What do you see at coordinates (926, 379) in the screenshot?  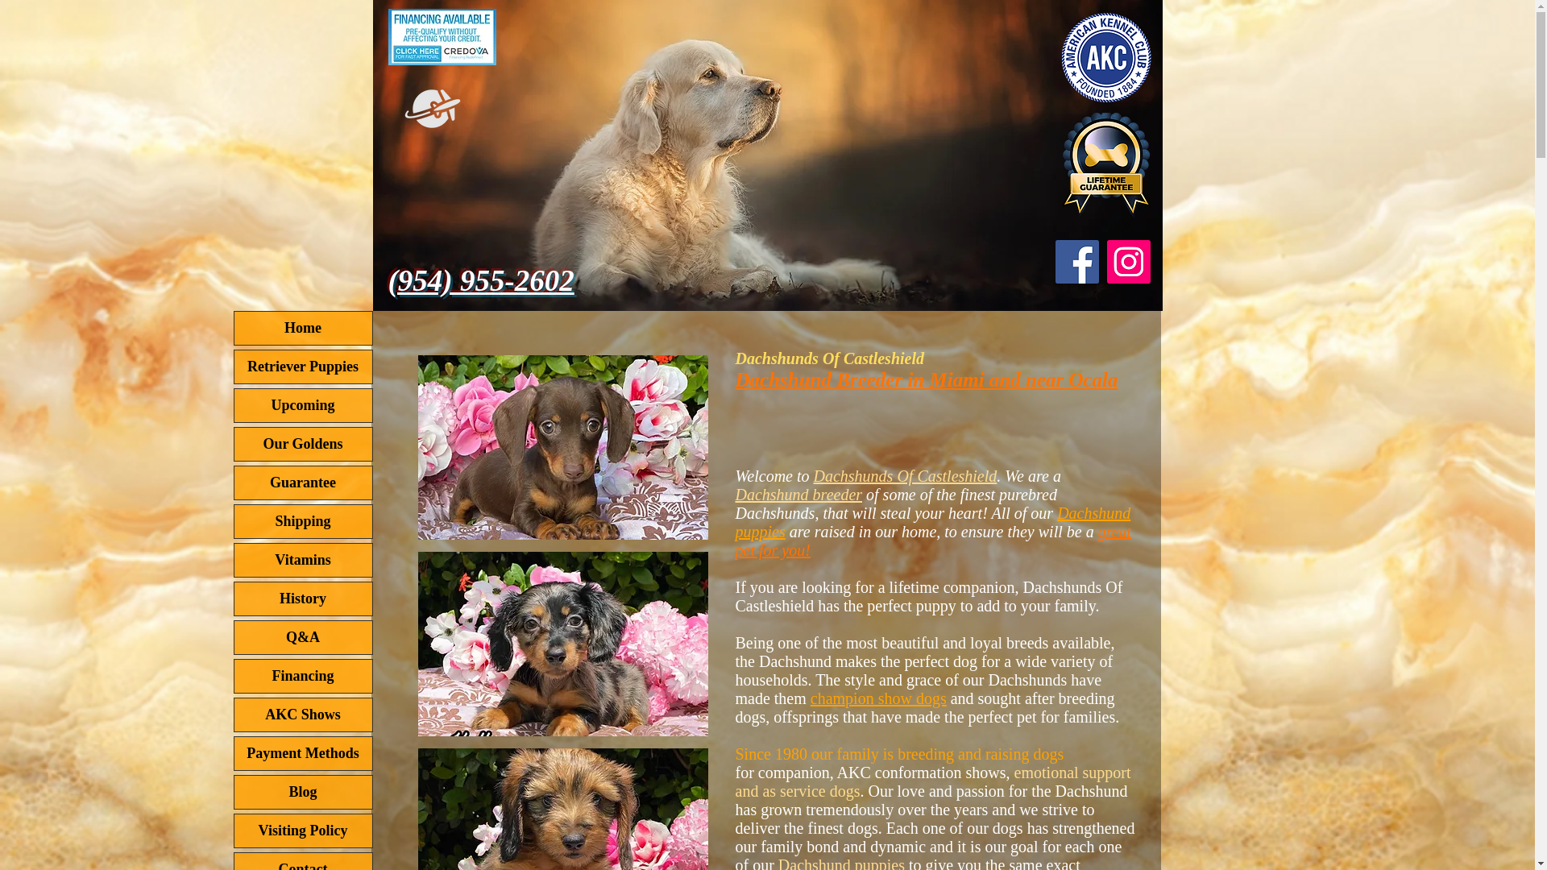 I see `Dachshund Breeder in Miami and near Ocala` at bounding box center [926, 379].